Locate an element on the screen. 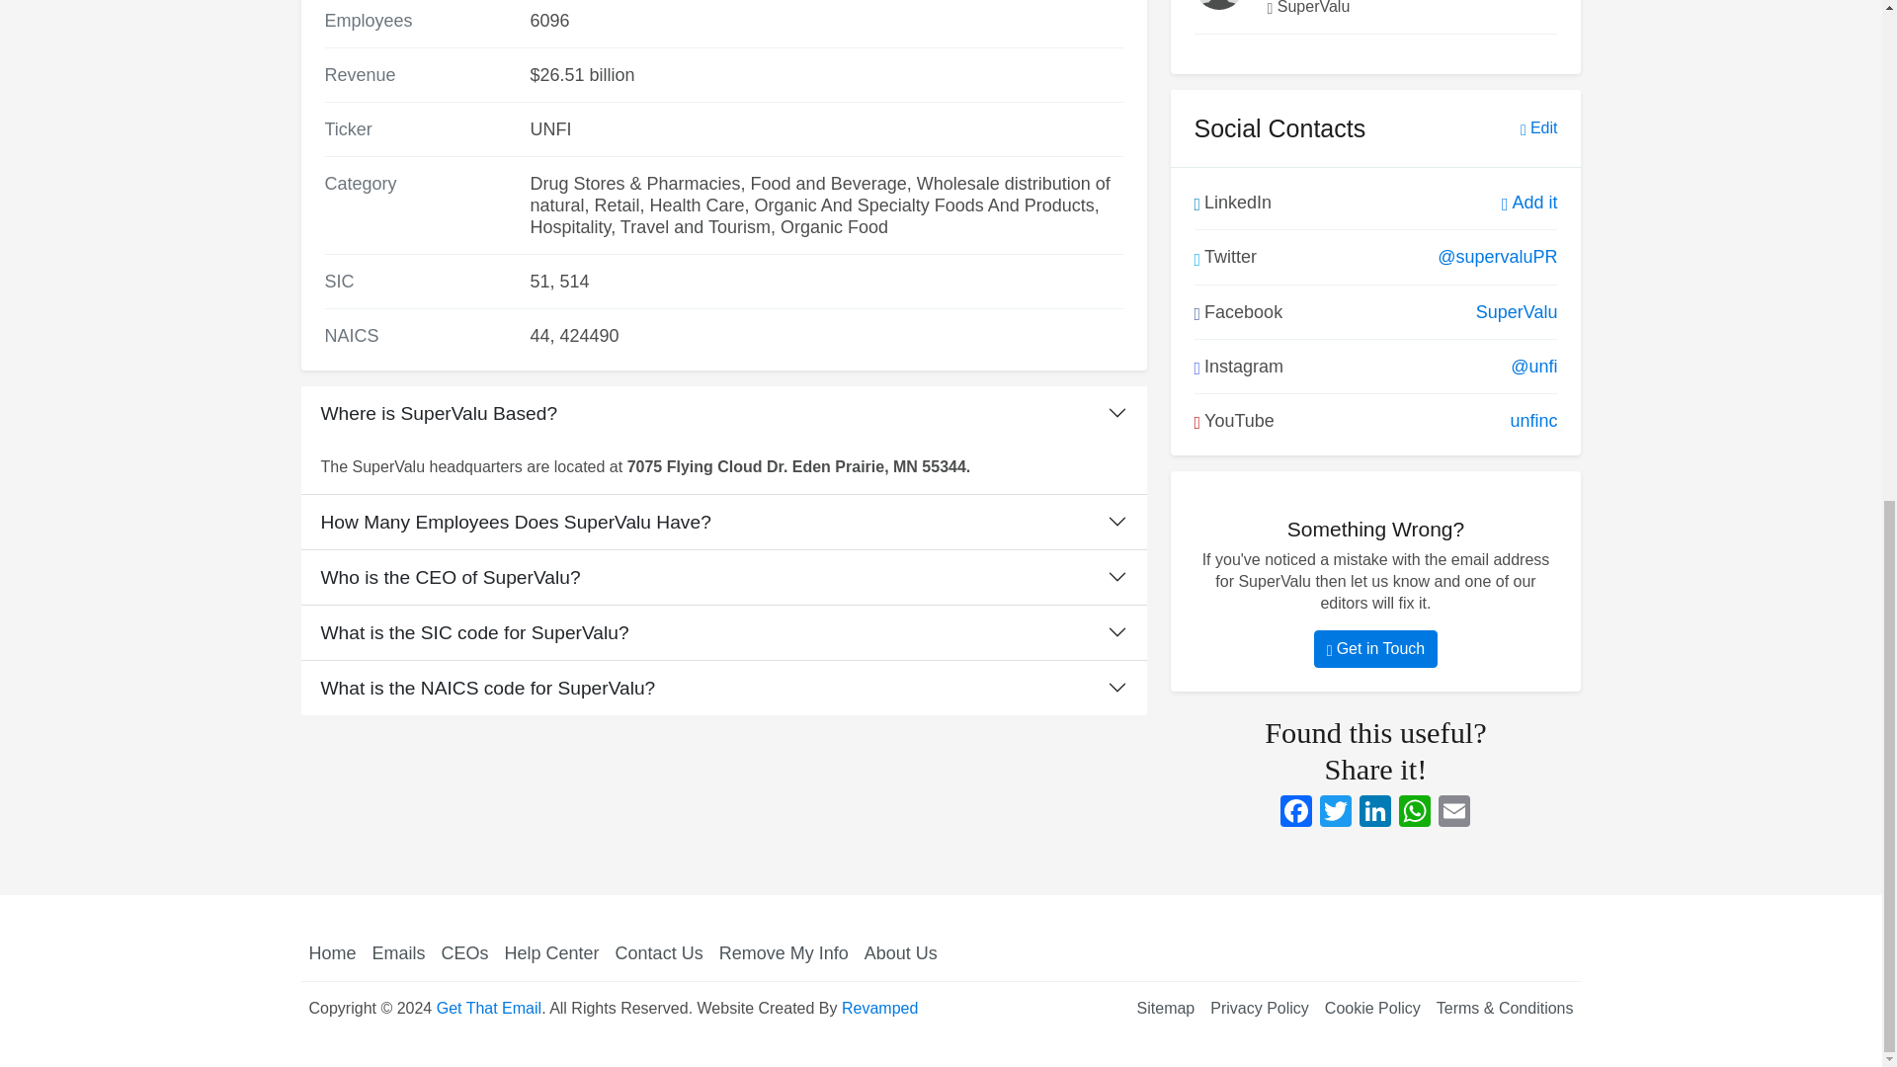 The width and height of the screenshot is (1897, 1067). What is the SIC code for SuperValu? is located at coordinates (722, 632).